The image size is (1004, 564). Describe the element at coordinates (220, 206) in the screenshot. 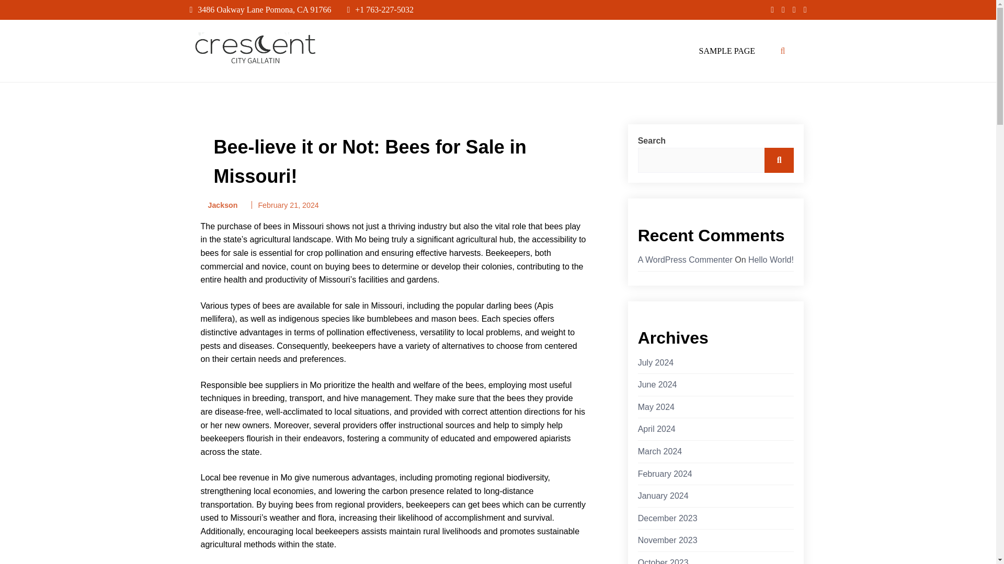

I see `Jackson` at that location.